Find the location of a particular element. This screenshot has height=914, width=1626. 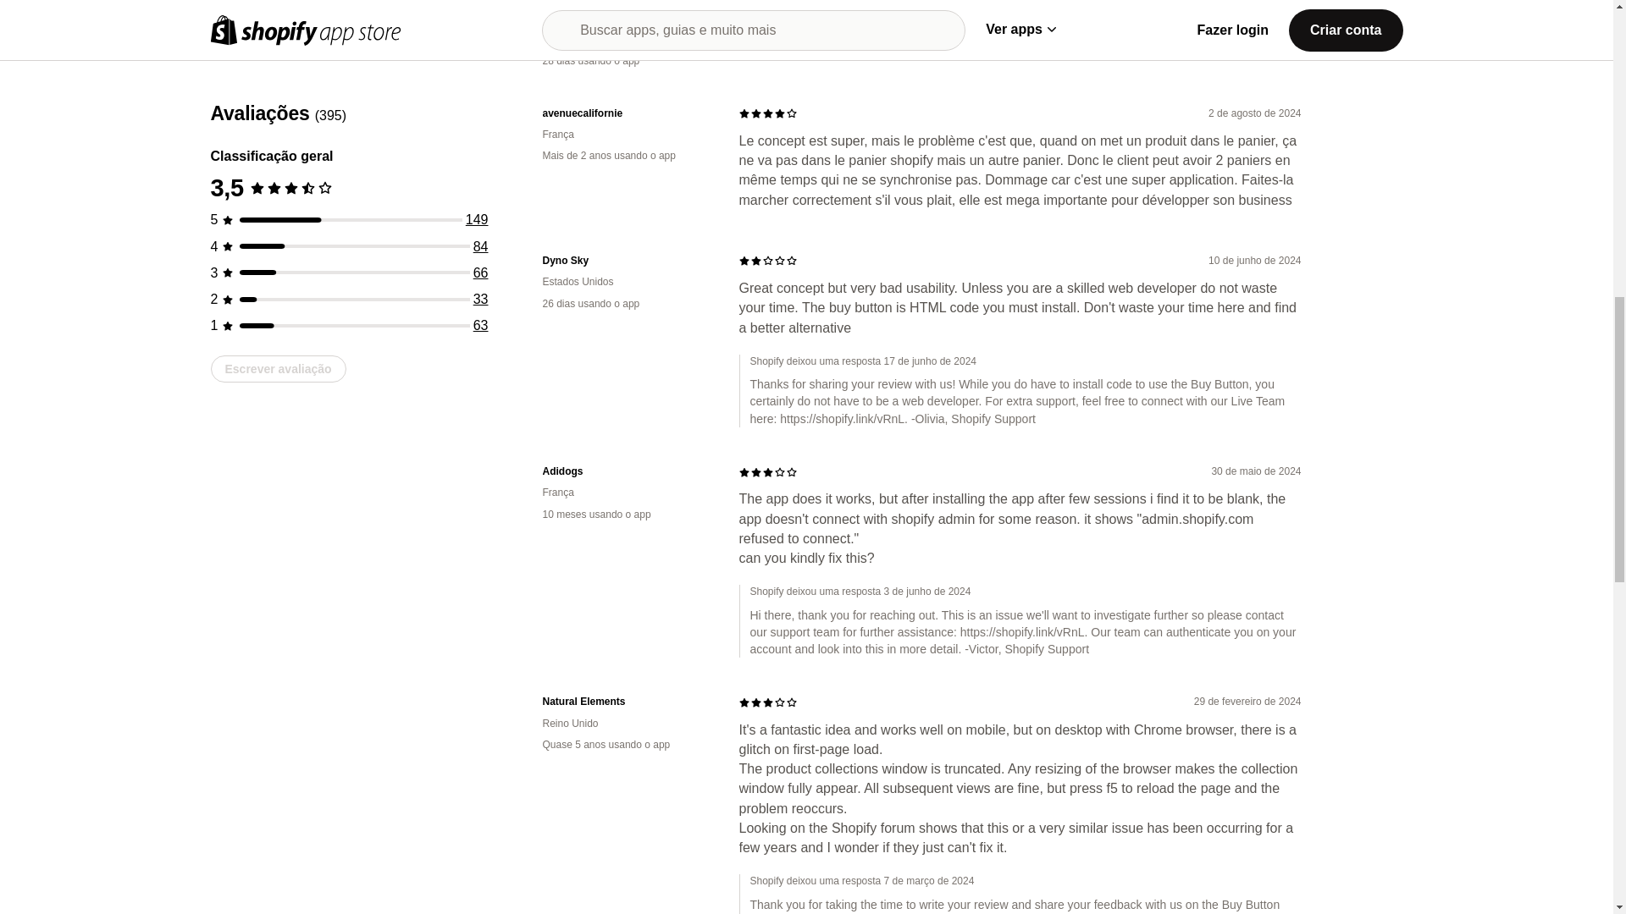

Dyno Sky is located at coordinates (627, 261).